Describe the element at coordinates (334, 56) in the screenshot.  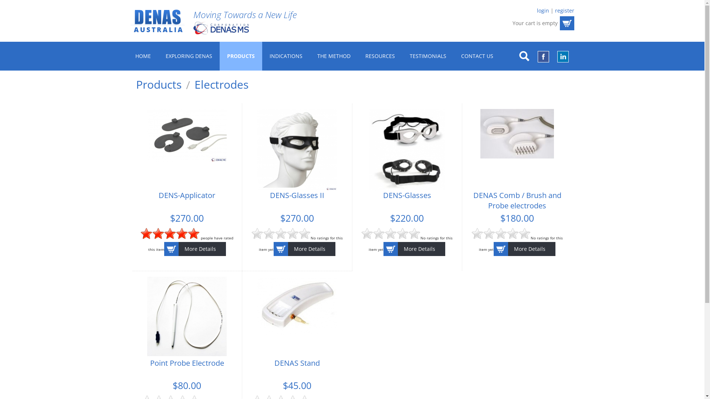
I see `THE METHOD` at that location.